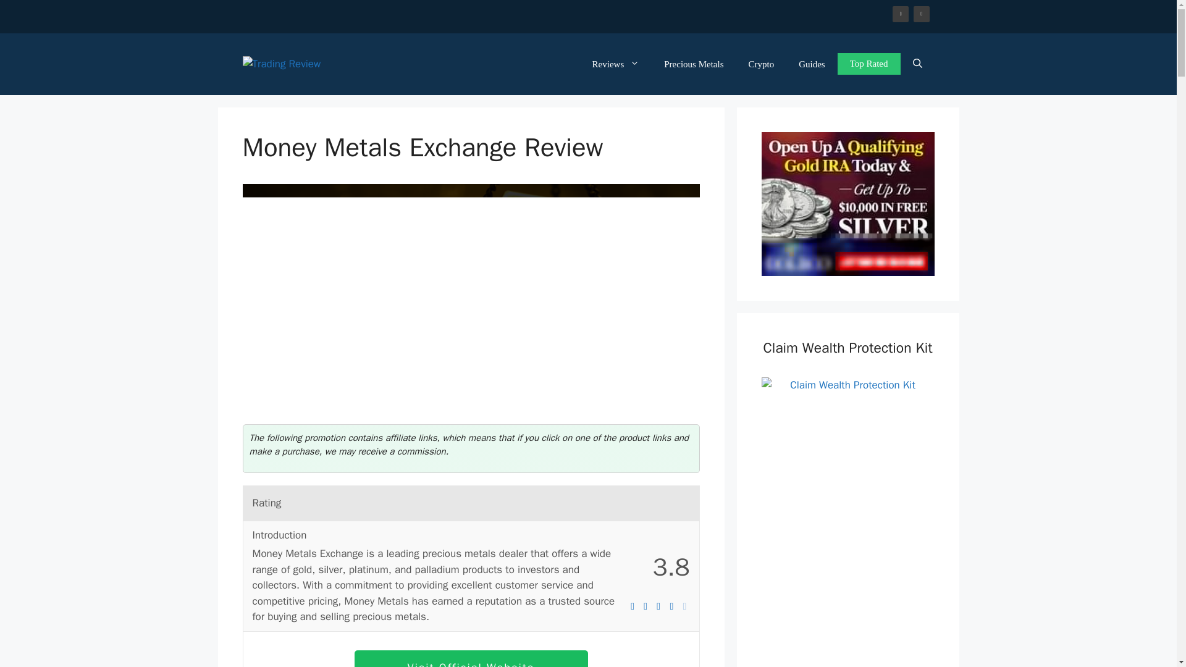  I want to click on Precious Metals, so click(693, 64).